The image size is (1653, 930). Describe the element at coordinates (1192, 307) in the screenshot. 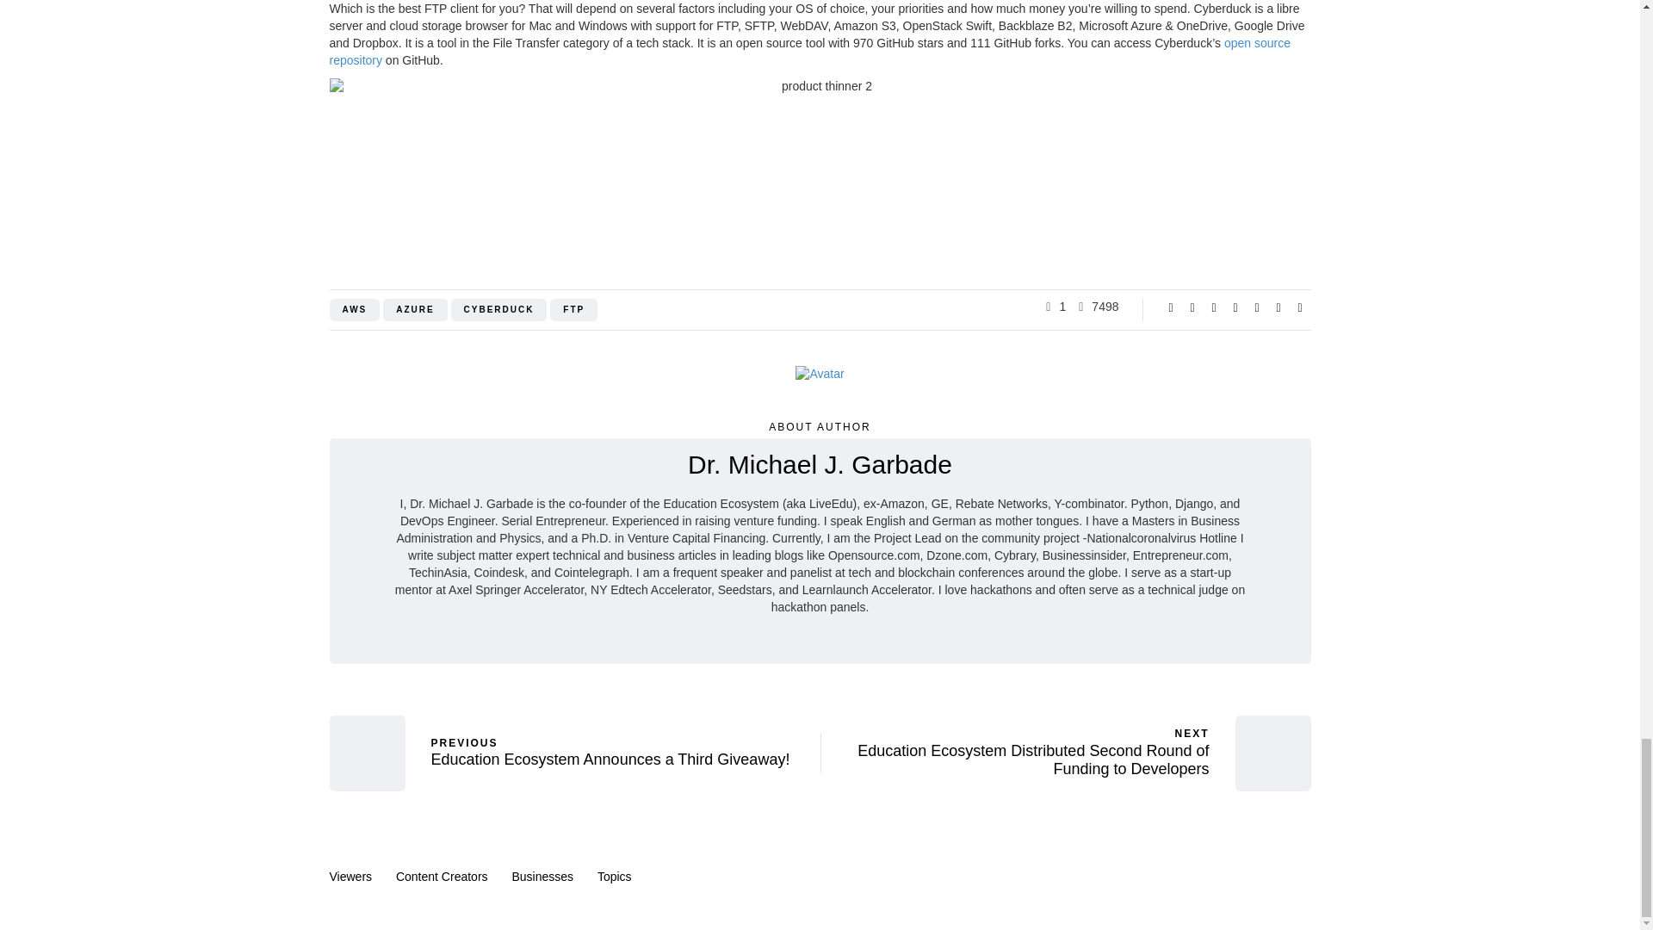

I see `Tweet this` at that location.